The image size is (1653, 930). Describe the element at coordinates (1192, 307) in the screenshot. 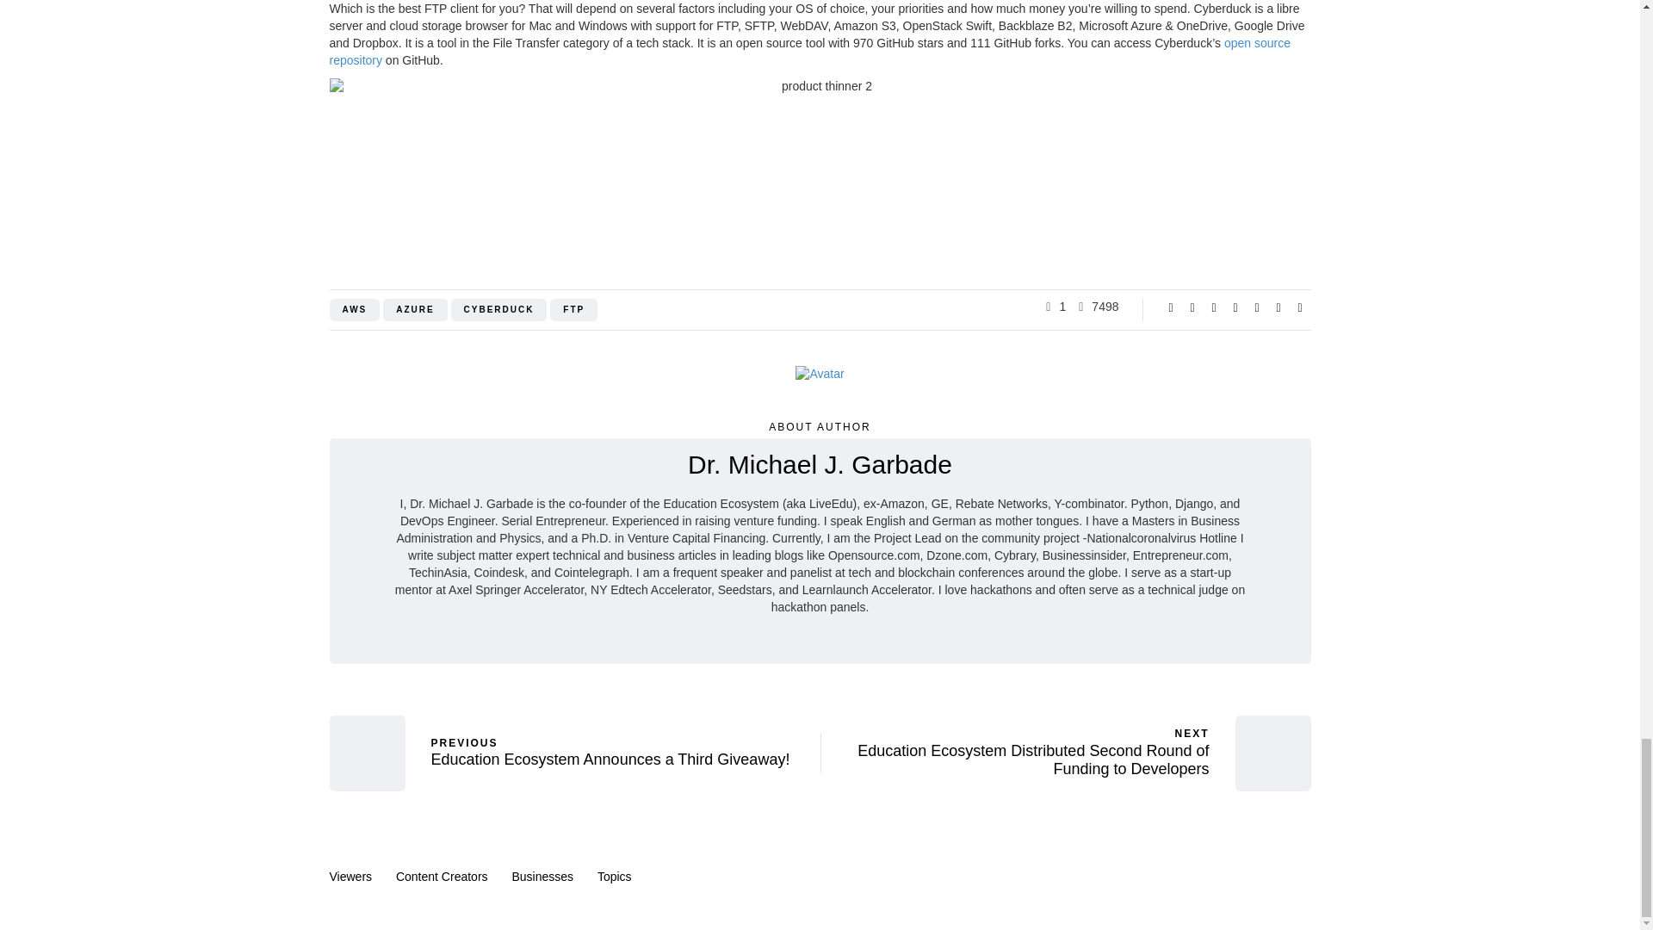

I see `Tweet this` at that location.